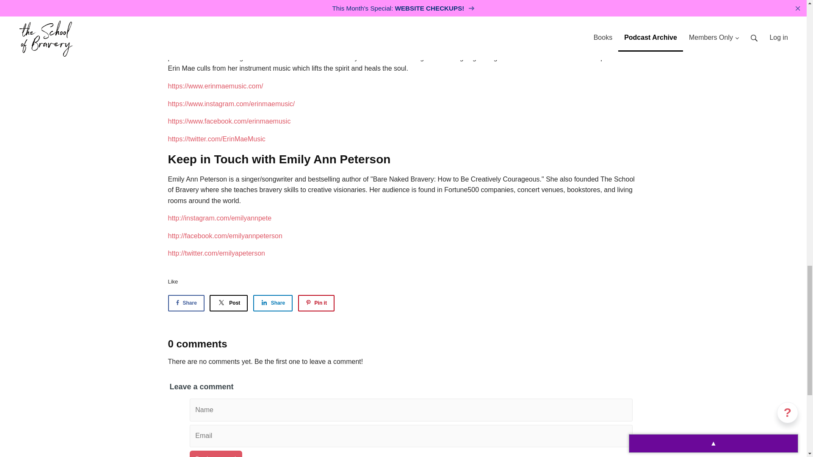 The height and width of the screenshot is (457, 813). What do you see at coordinates (273, 303) in the screenshot?
I see `Share on LinkedIn` at bounding box center [273, 303].